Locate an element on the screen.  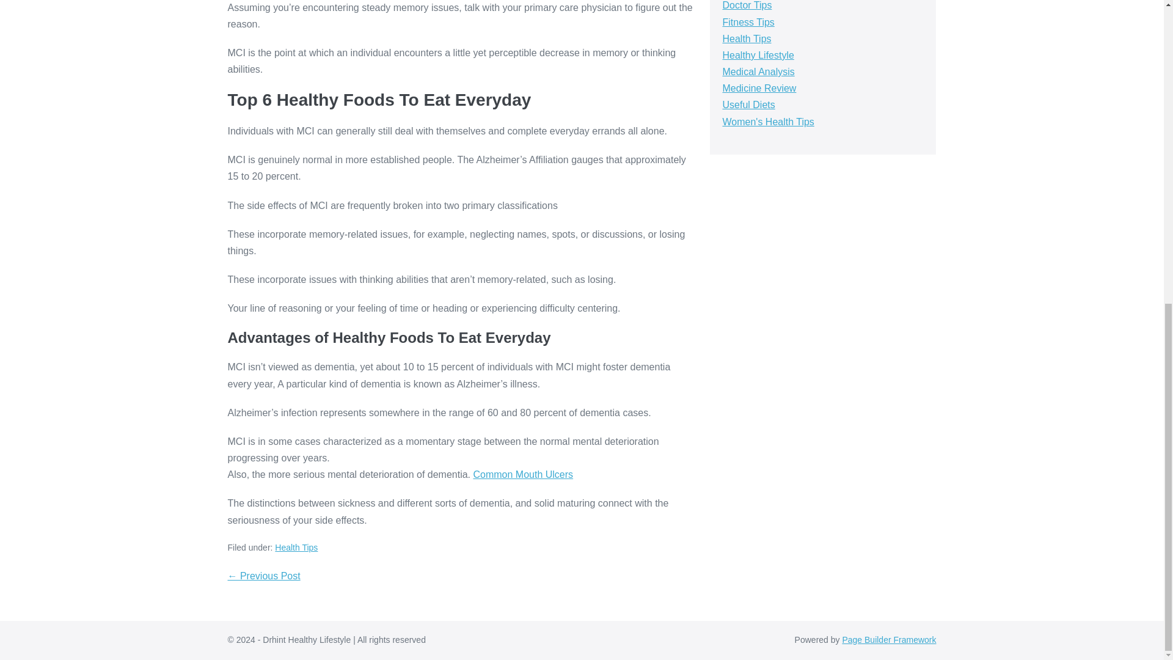
Page Builder Framework is located at coordinates (889, 639).